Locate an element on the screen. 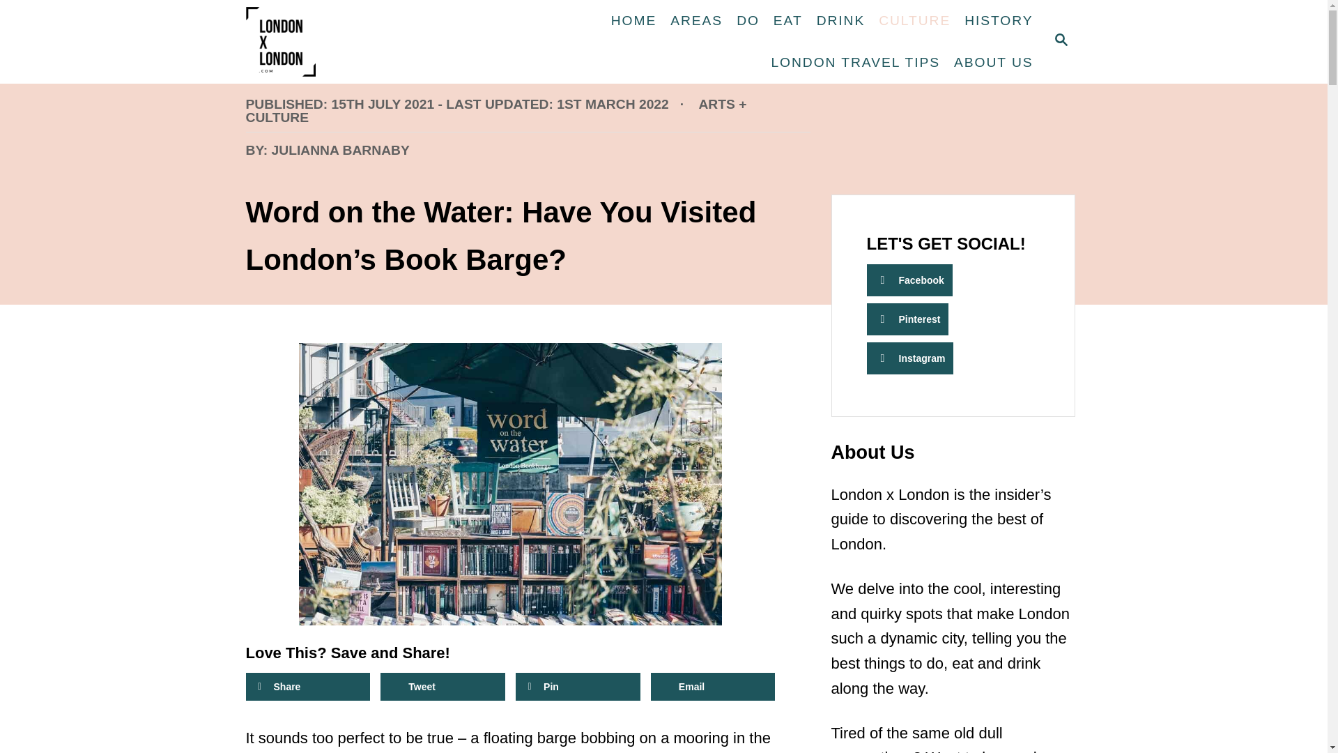 This screenshot has height=753, width=1338. CULTURE is located at coordinates (914, 20).